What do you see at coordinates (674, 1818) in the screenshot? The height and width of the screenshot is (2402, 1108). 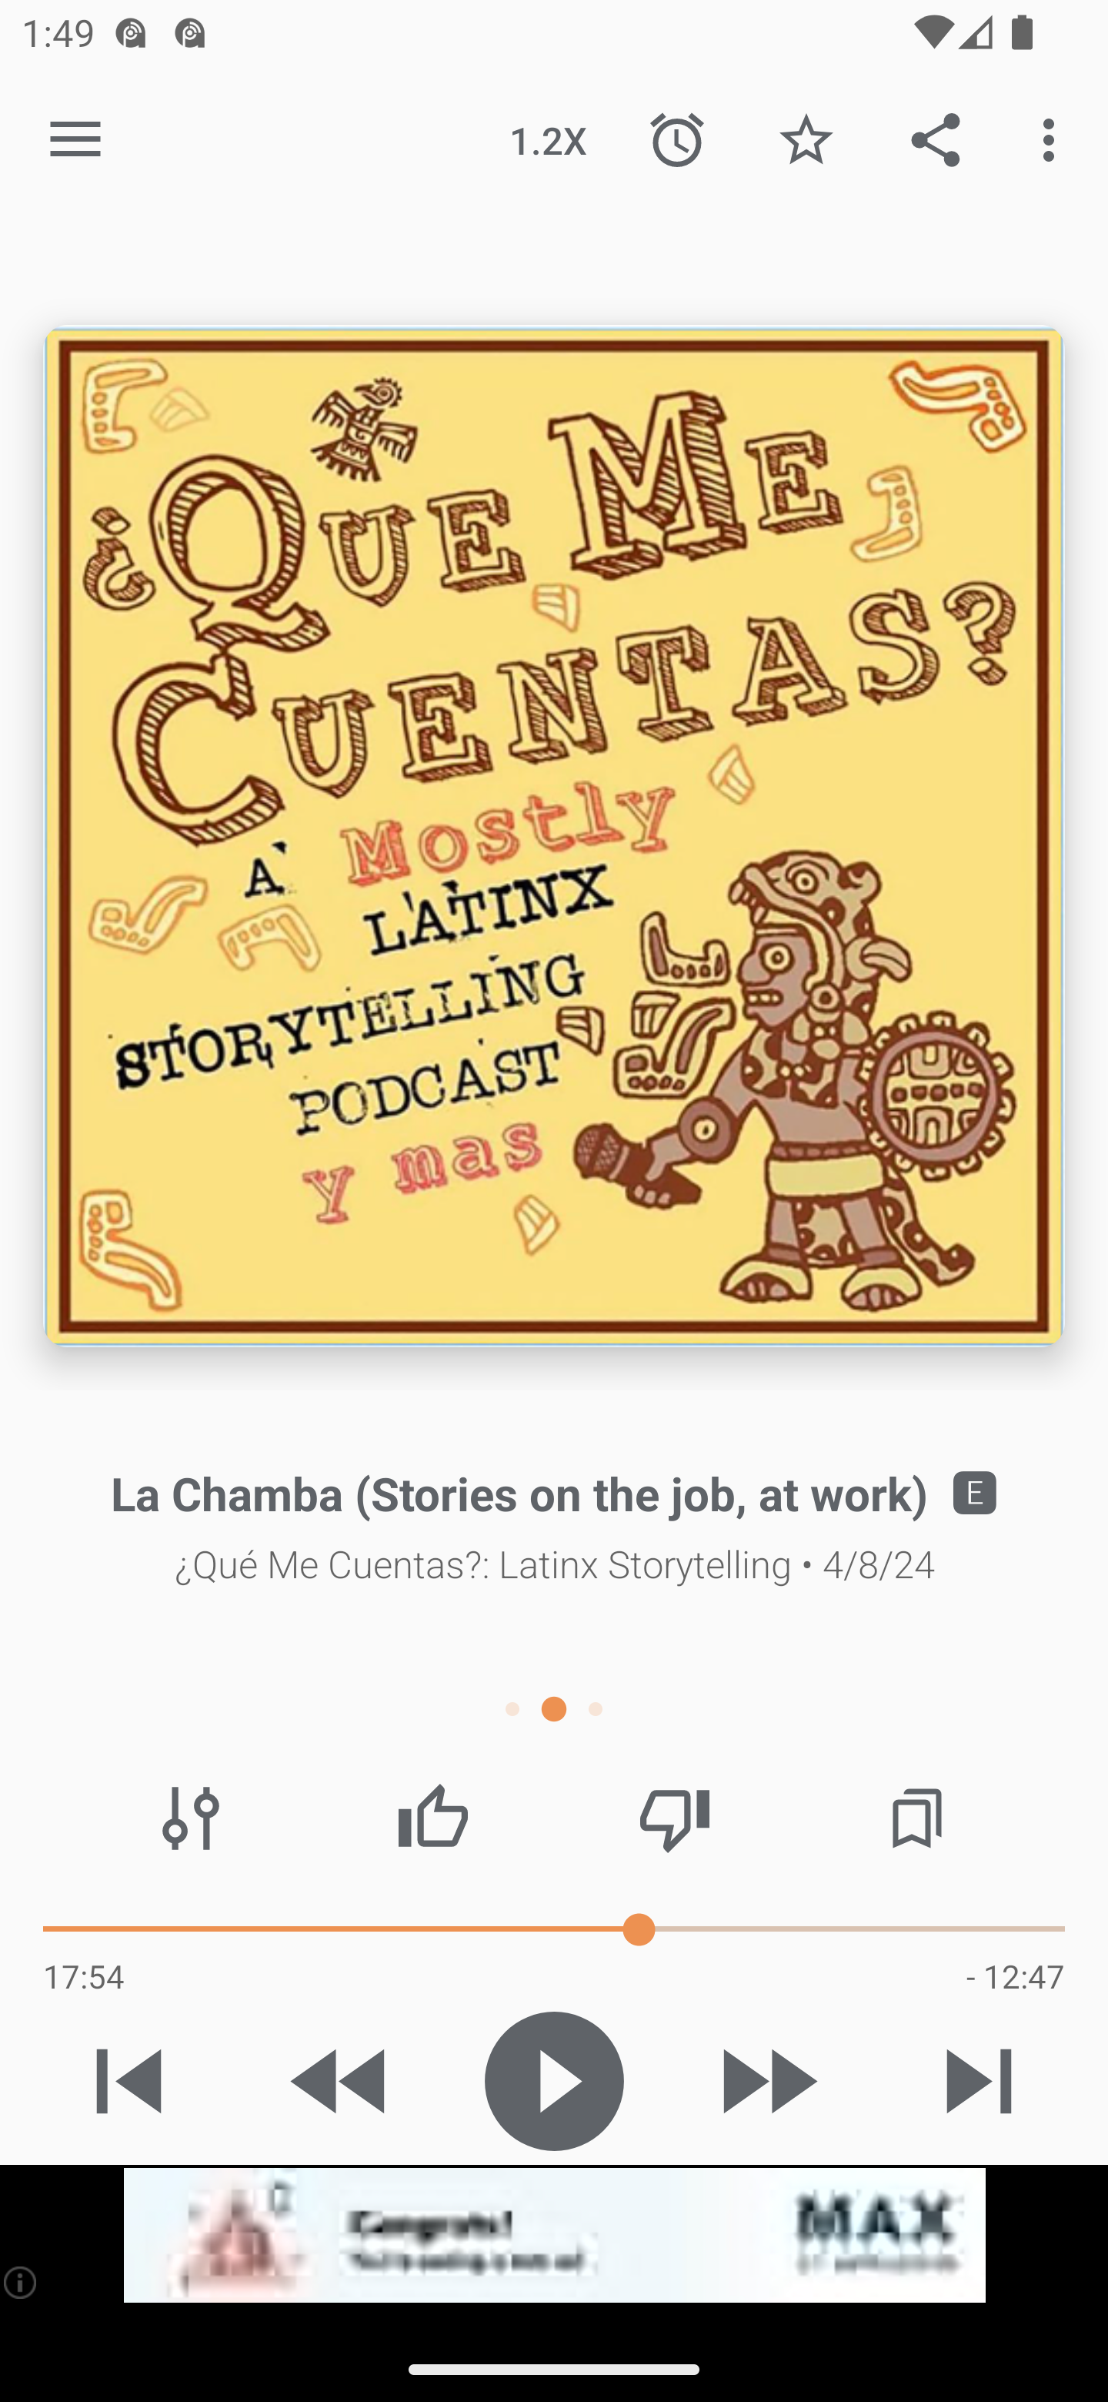 I see `Thumbs down` at bounding box center [674, 1818].